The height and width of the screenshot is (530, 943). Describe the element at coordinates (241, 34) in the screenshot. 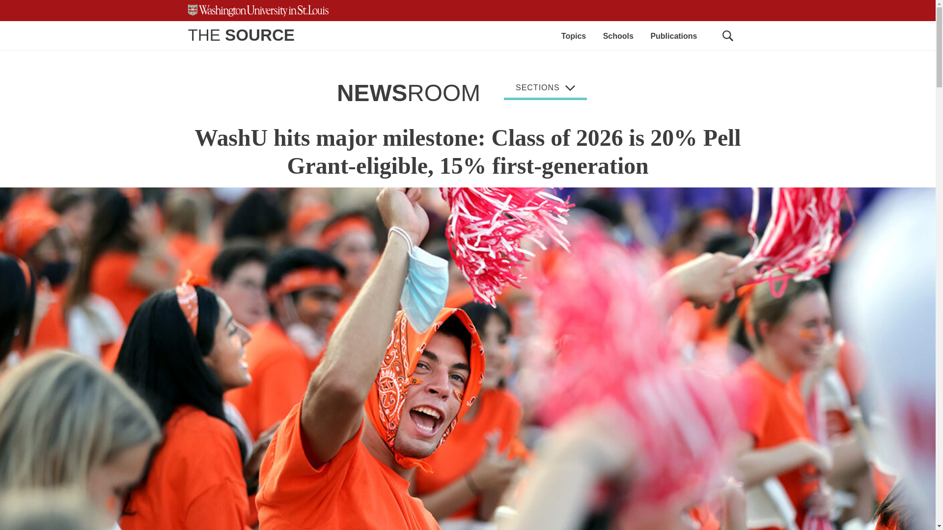

I see `THE SOURCE` at that location.